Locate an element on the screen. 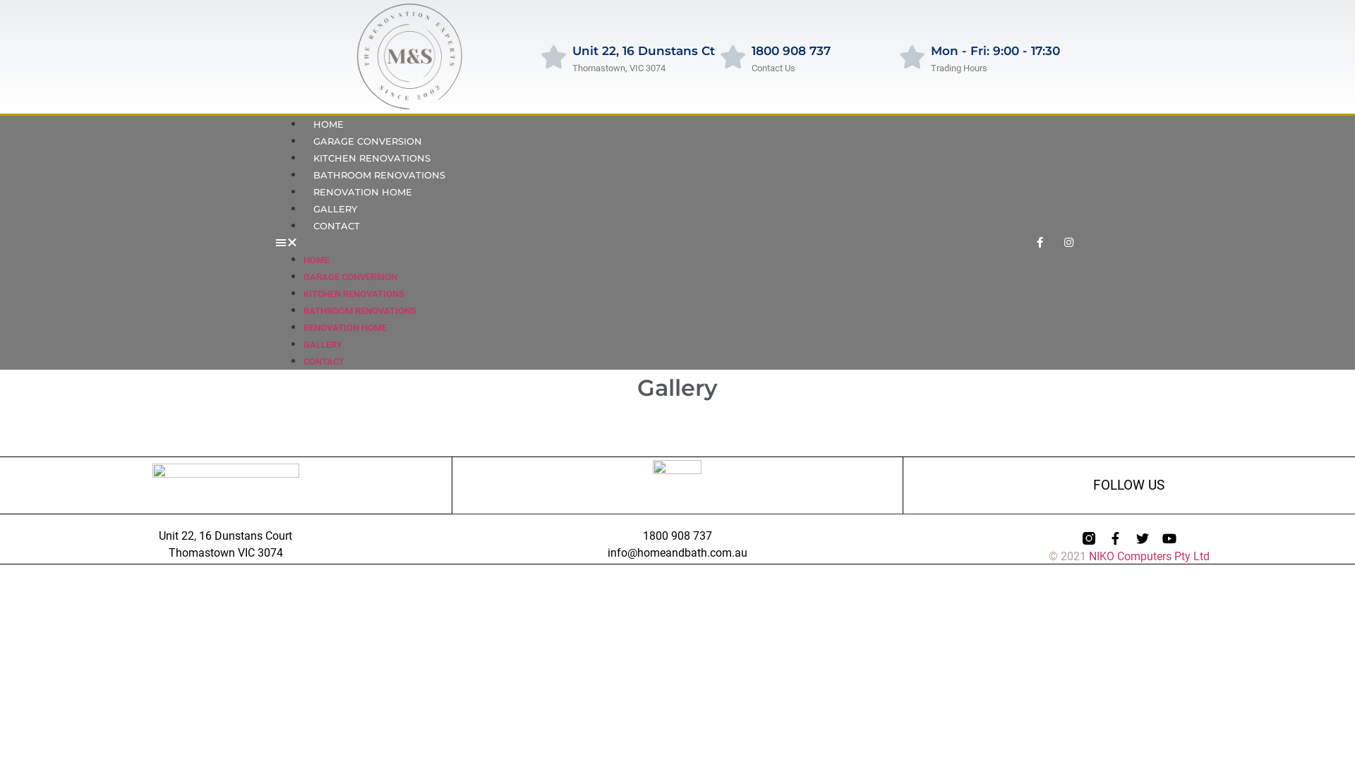 Image resolution: width=1355 pixels, height=762 pixels. CONTACT is located at coordinates (337, 226).